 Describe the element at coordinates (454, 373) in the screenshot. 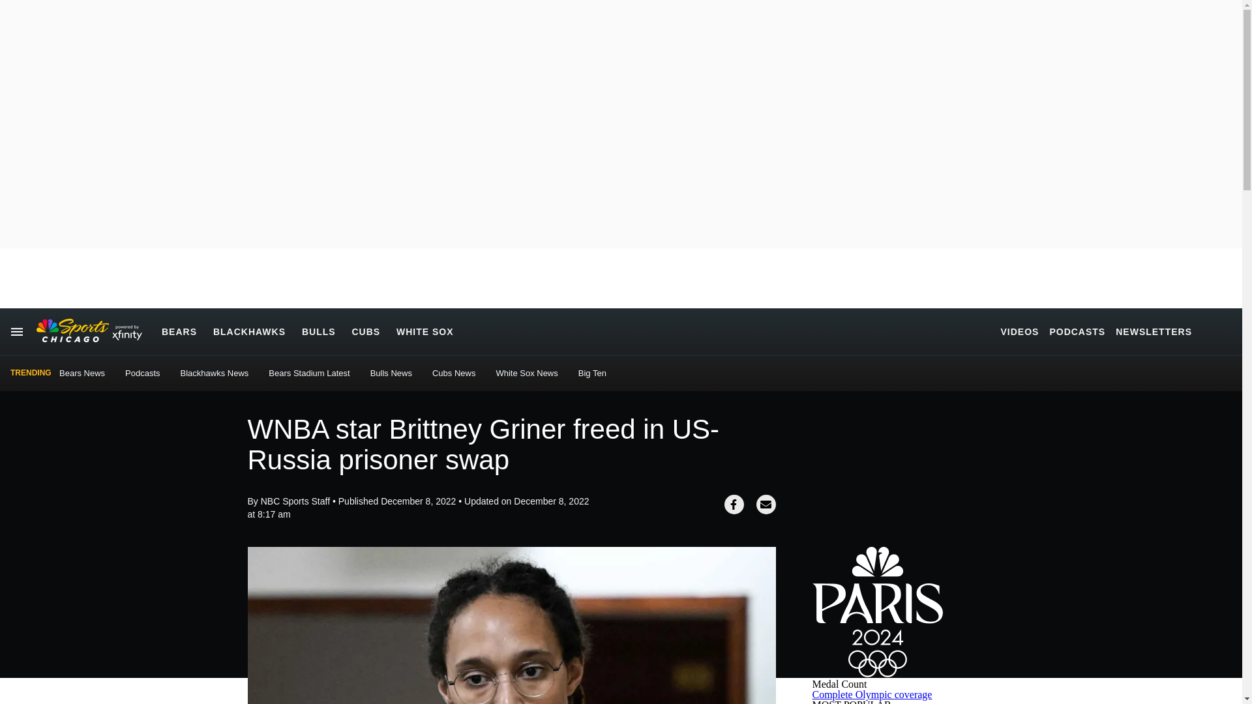

I see `Cubs News` at that location.